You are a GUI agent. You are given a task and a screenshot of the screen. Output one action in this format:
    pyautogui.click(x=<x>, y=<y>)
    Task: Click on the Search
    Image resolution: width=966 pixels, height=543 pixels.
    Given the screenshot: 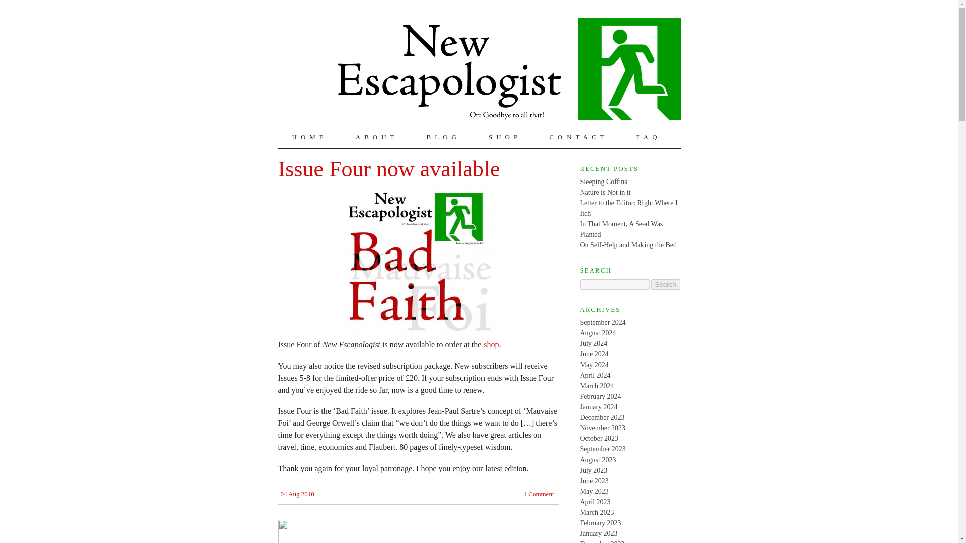 What is the action you would take?
    pyautogui.click(x=665, y=284)
    